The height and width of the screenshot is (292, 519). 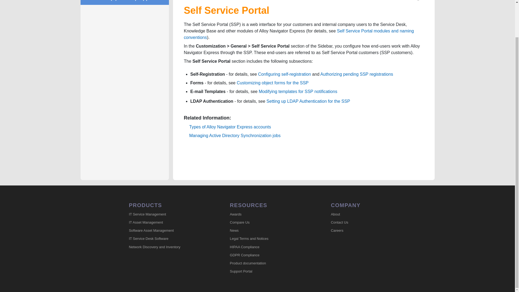 I want to click on Setting up LDAP Authentication for the SSP, so click(x=308, y=101).